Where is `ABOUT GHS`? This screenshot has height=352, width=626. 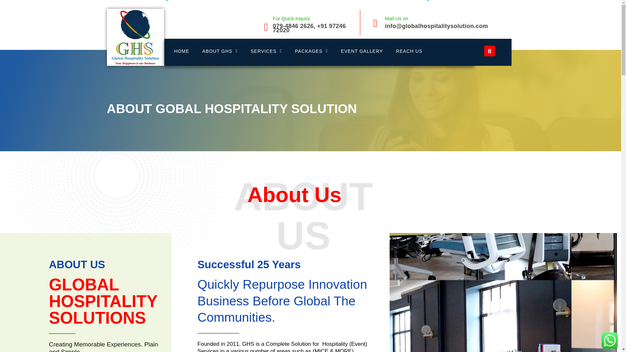 ABOUT GHS is located at coordinates (220, 51).